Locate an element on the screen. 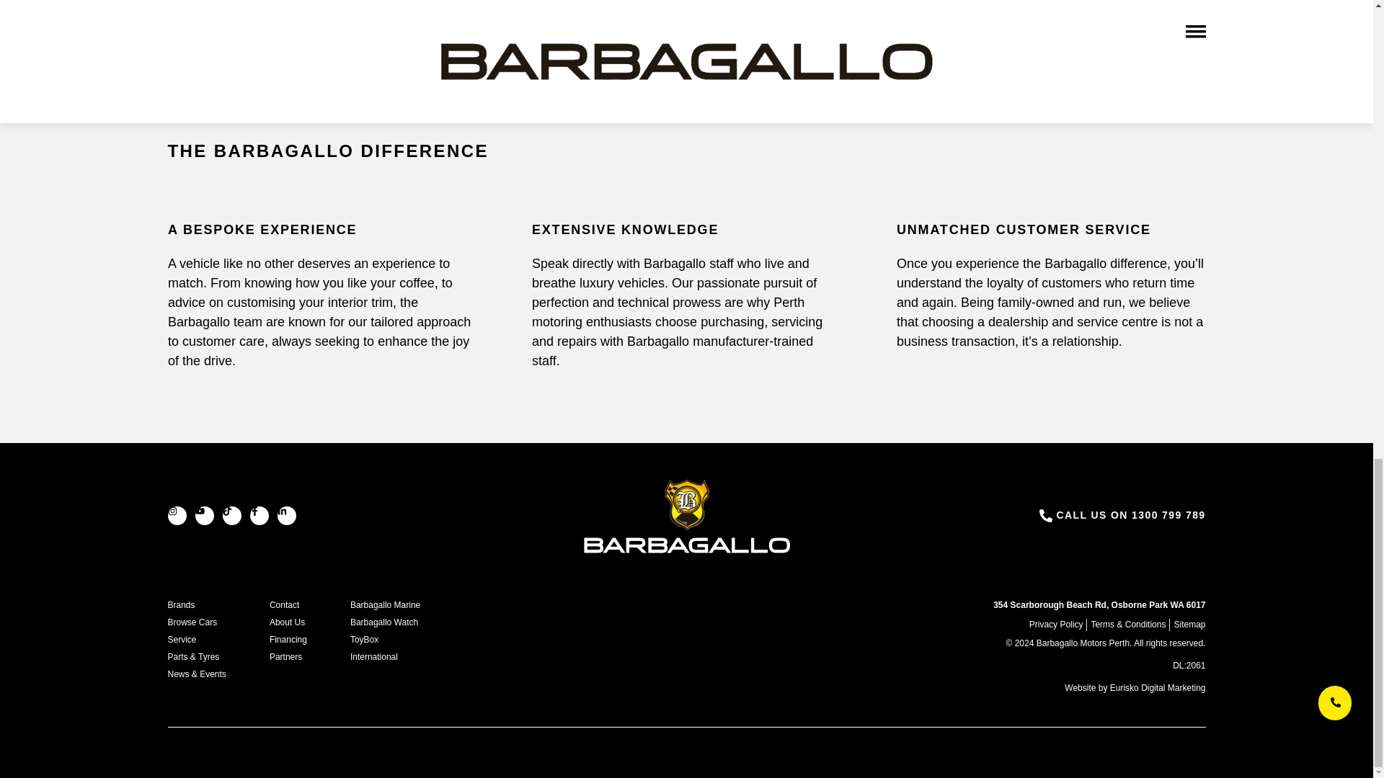 This screenshot has width=1384, height=778. Tiktok is located at coordinates (231, 516).